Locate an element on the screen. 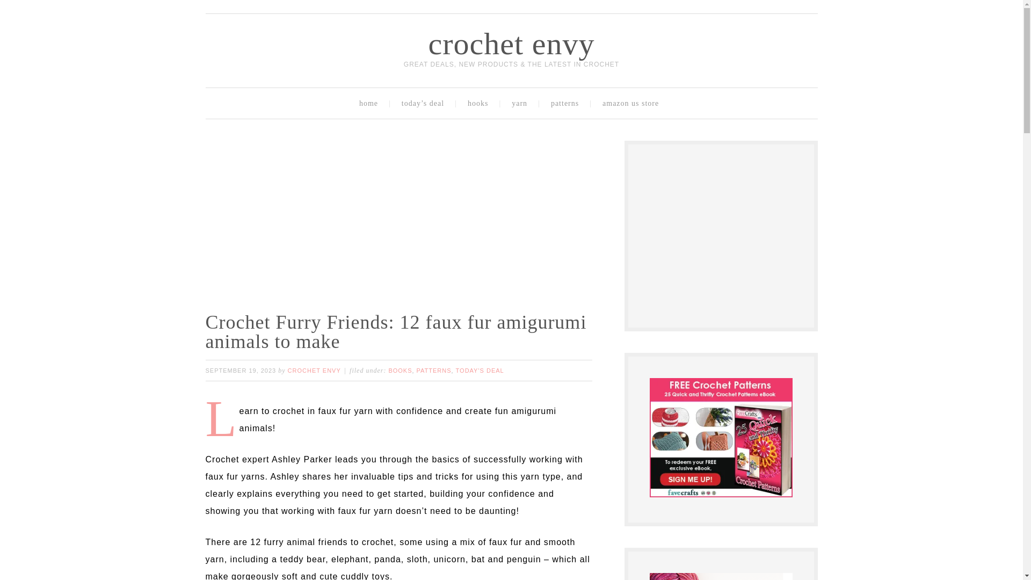  yarn is located at coordinates (522, 103).